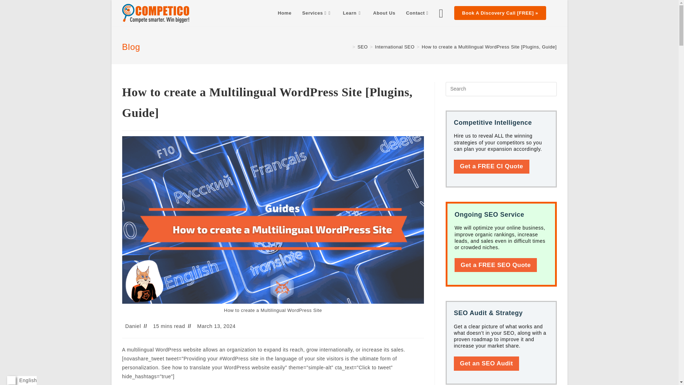  What do you see at coordinates (496, 265) in the screenshot?
I see `Ongoing SEO Services` at bounding box center [496, 265].